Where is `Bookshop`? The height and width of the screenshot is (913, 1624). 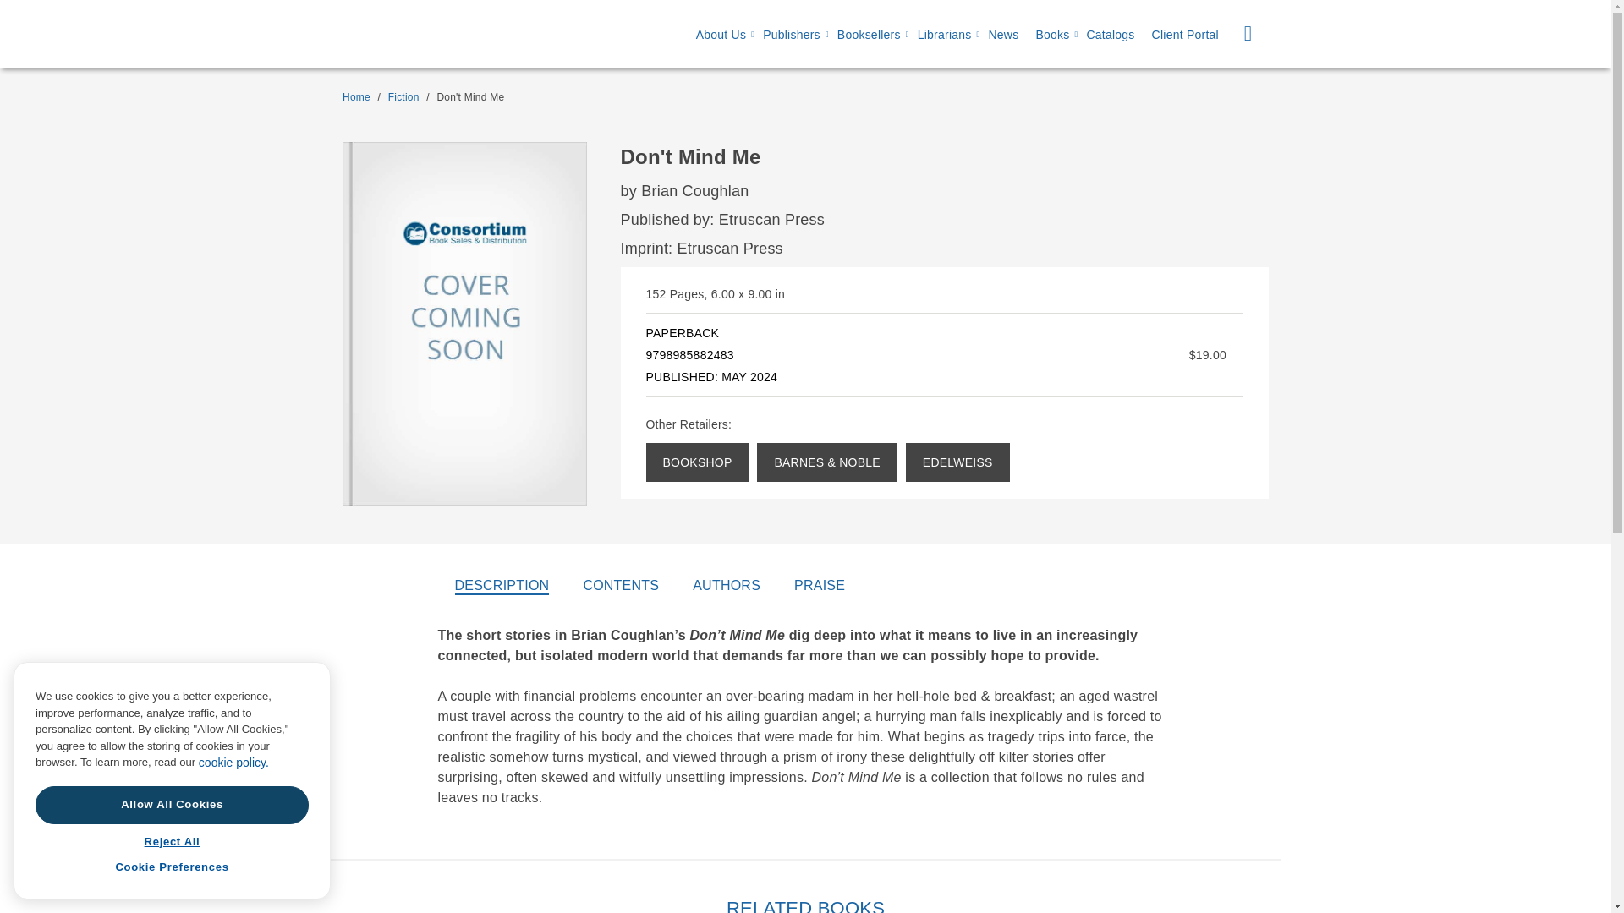 Bookshop is located at coordinates (697, 462).